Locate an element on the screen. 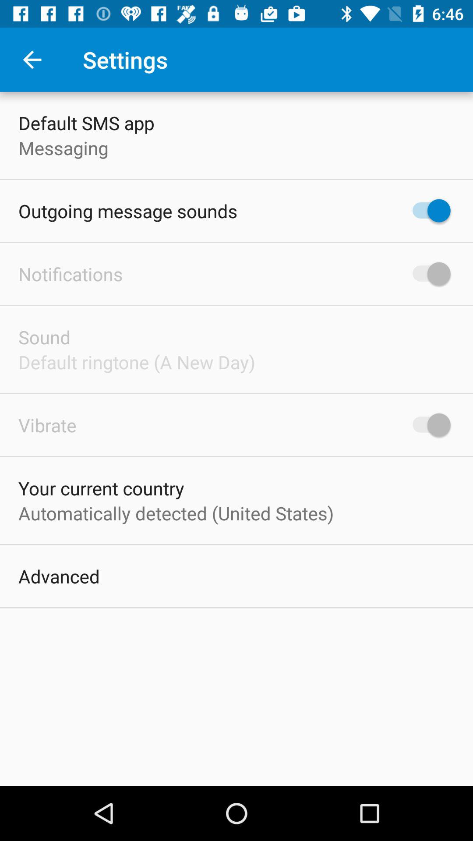 Image resolution: width=473 pixels, height=841 pixels. tap the icon above messaging item is located at coordinates (86, 123).